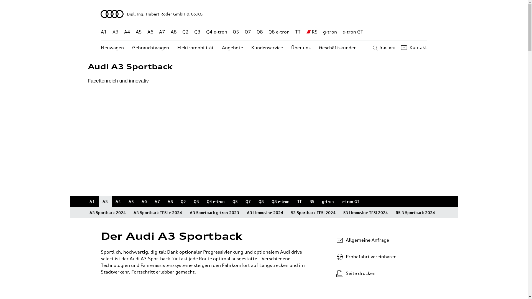 The width and height of the screenshot is (532, 299). What do you see at coordinates (157, 202) in the screenshot?
I see `A7` at bounding box center [157, 202].